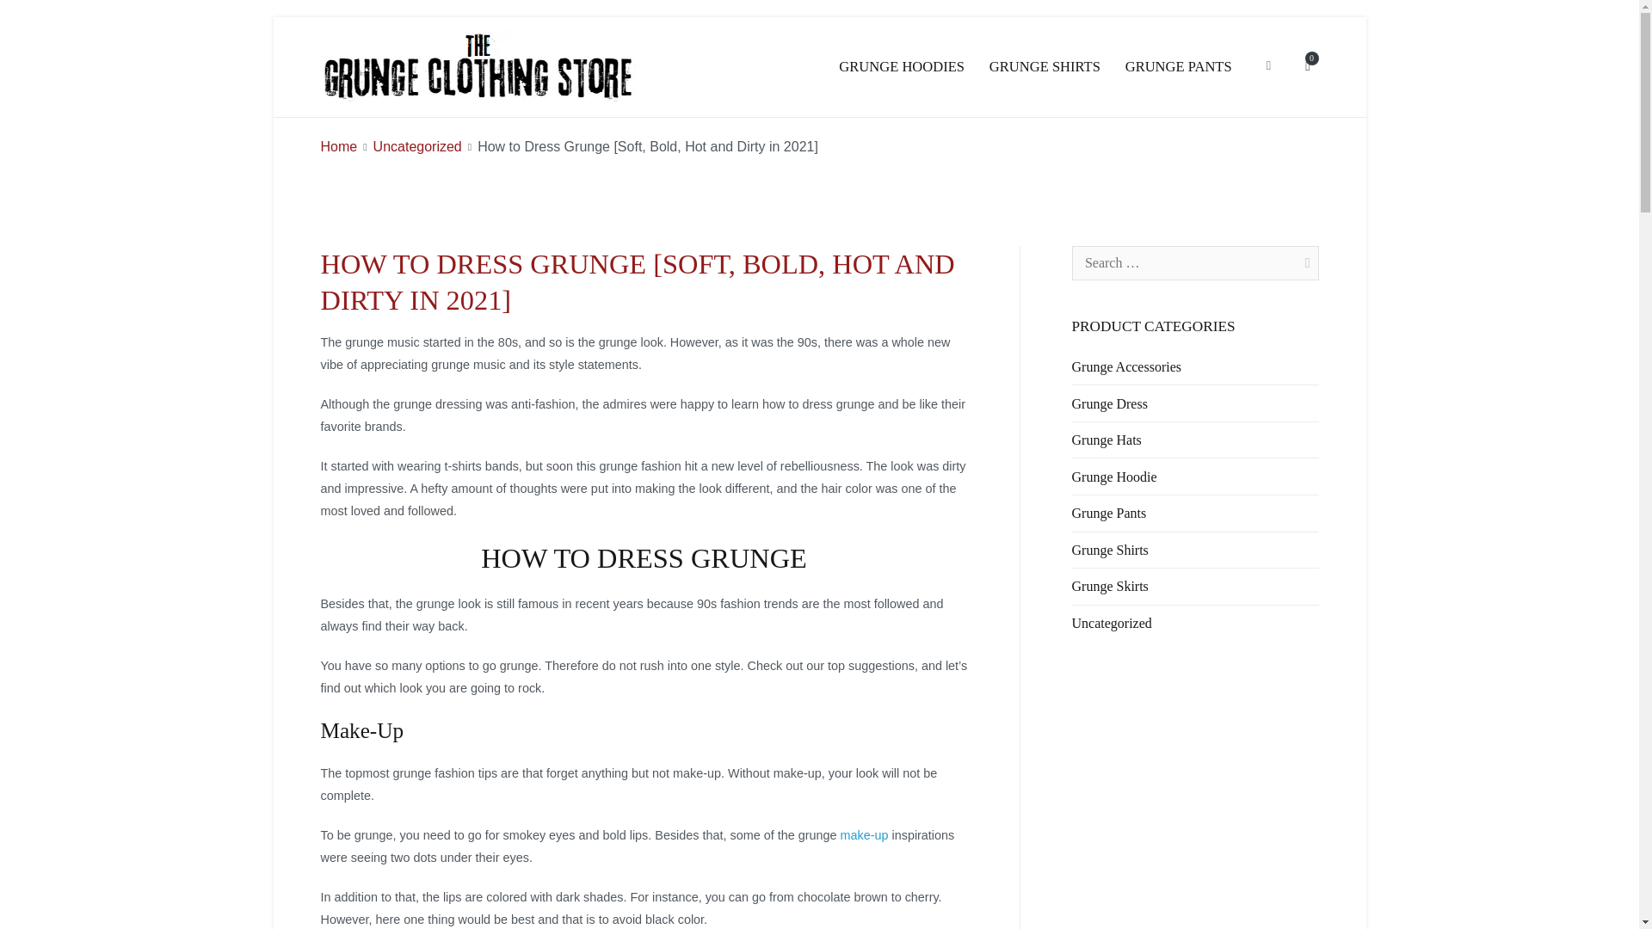 This screenshot has width=1652, height=929. I want to click on make-up, so click(864, 834).